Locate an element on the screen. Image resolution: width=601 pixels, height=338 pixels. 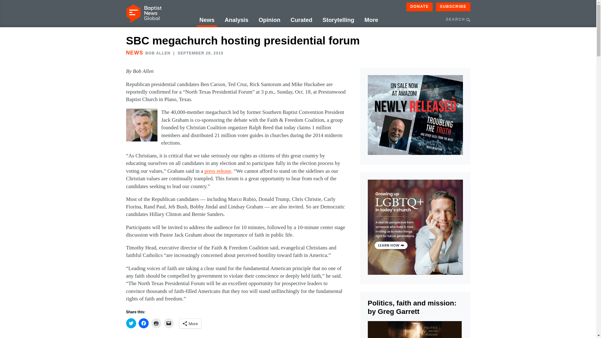
Analysis is located at coordinates (237, 20).